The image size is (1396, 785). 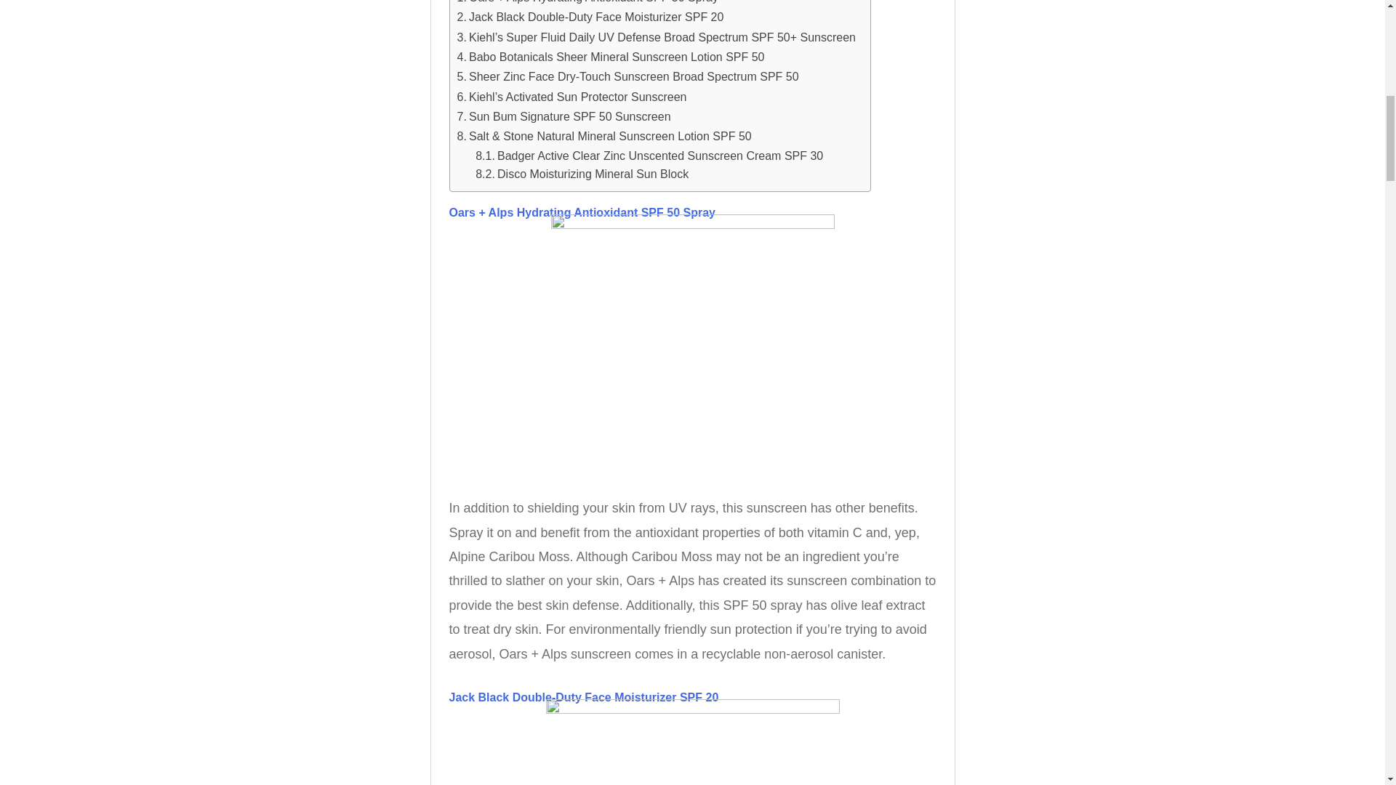 I want to click on Jack Black Double-Duty Face Moisturizer SPF 20, so click(x=589, y=17).